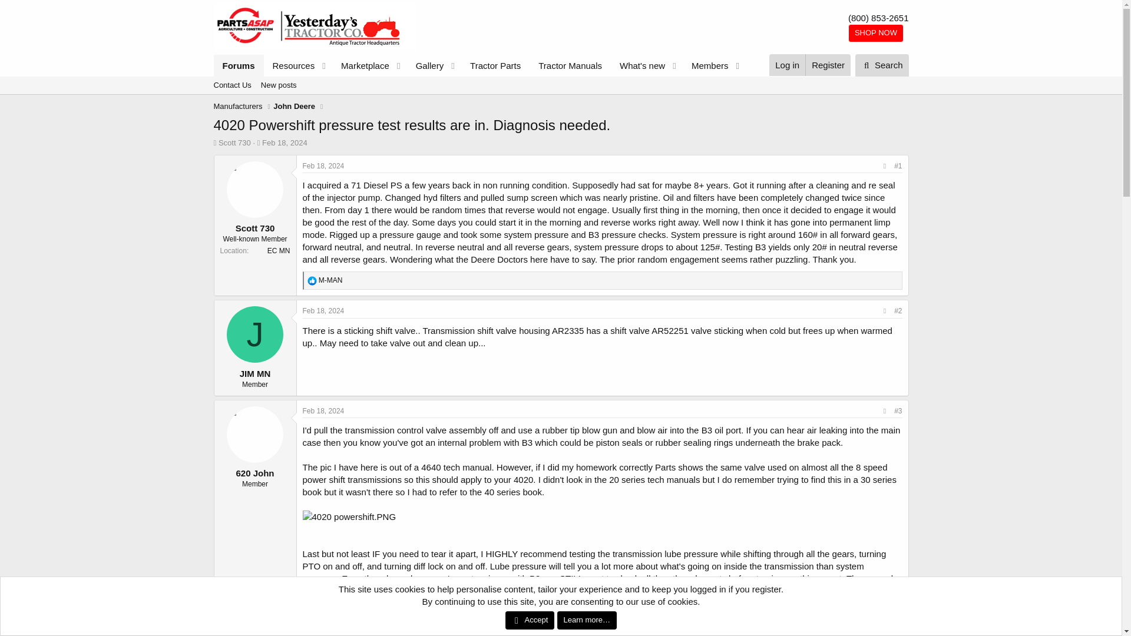  I want to click on Feb 18, 2024 at 11:21 PM, so click(883, 629).